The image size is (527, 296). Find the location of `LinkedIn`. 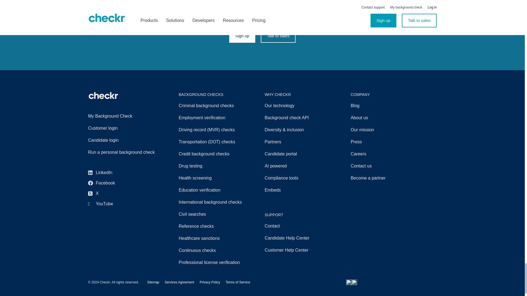

LinkedIn is located at coordinates (126, 172).